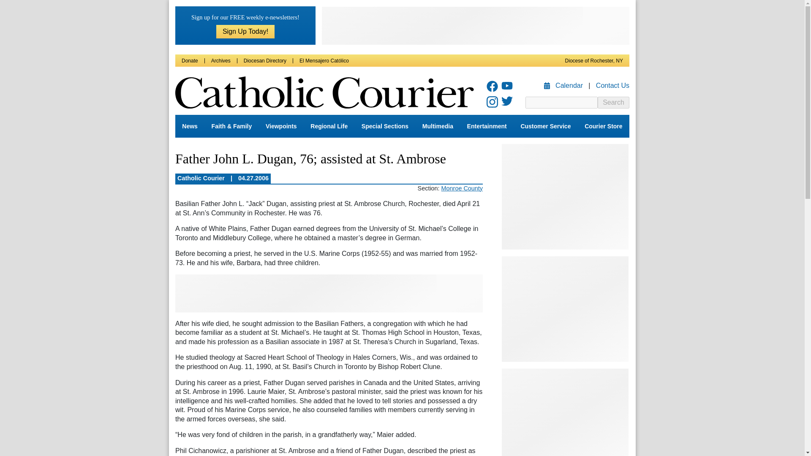 The image size is (811, 456). I want to click on 3rd party ad content, so click(329, 293).